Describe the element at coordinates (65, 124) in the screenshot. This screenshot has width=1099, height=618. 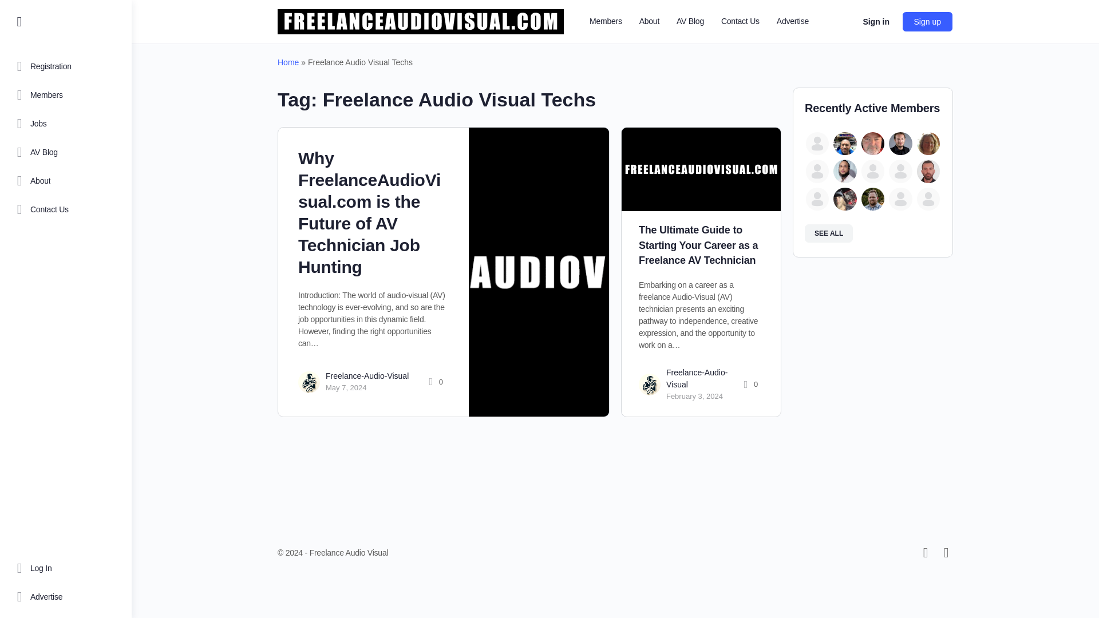
I see `Jobs` at that location.